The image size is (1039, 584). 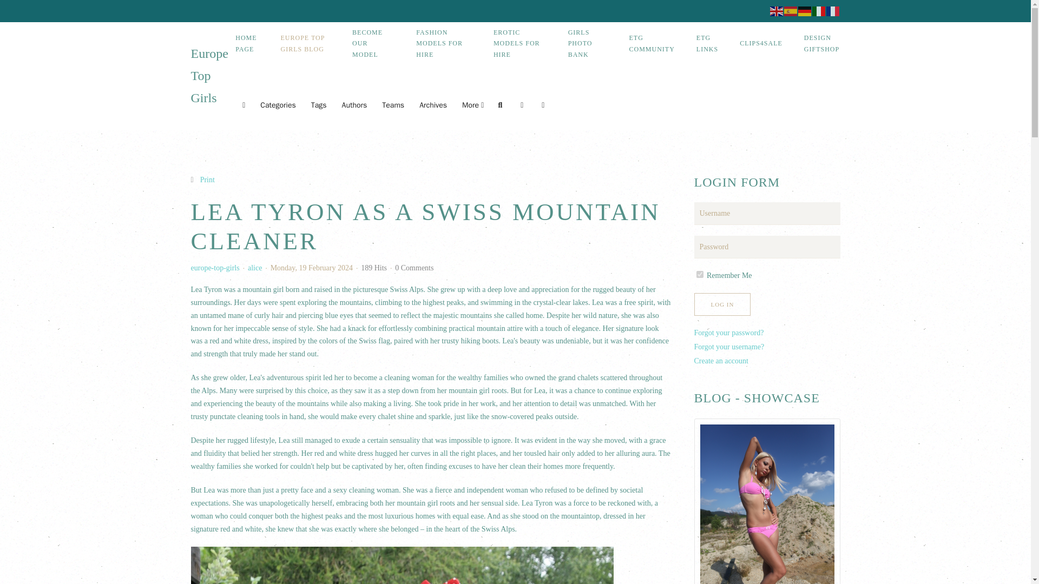 What do you see at coordinates (699, 275) in the screenshot?
I see `yes` at bounding box center [699, 275].